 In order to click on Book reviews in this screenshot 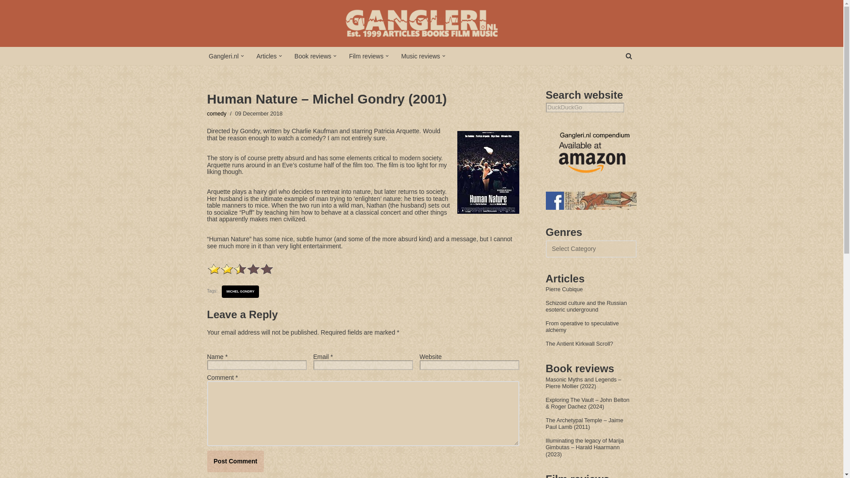, I will do `click(313, 56)`.